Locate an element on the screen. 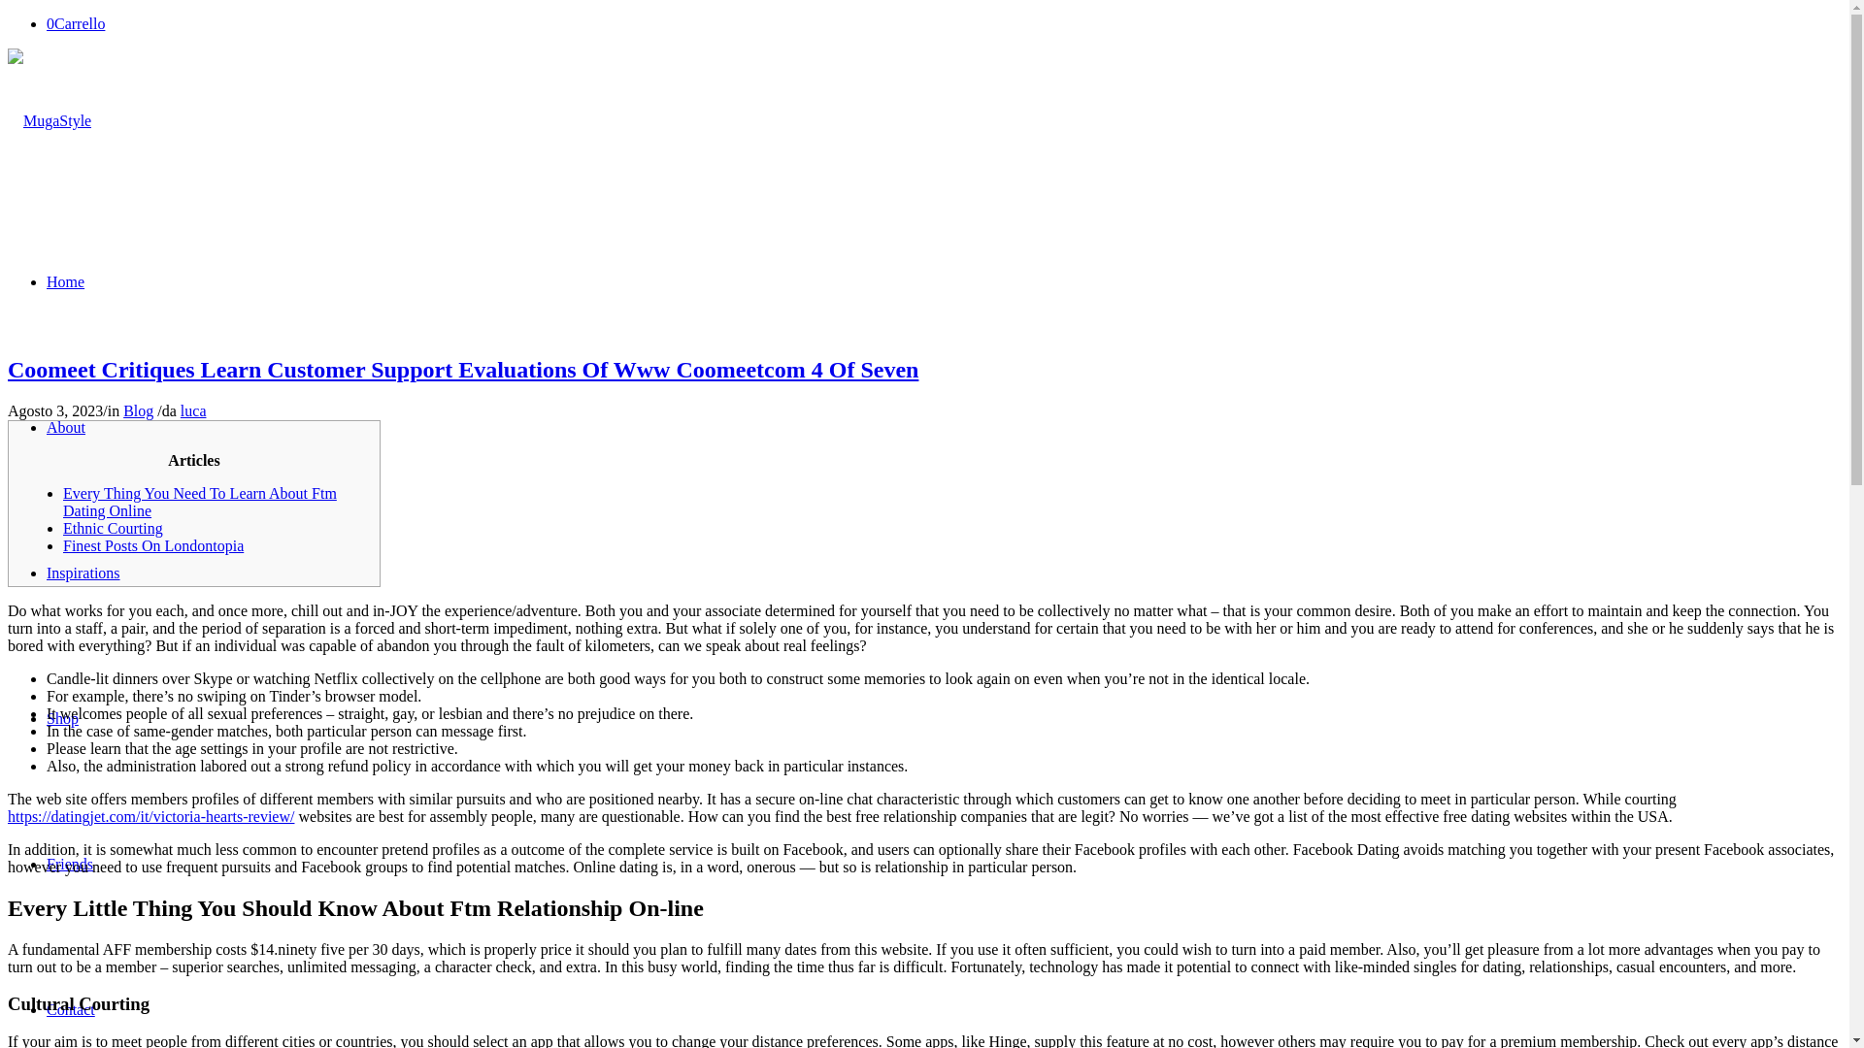  Every Thing You Need To Learn About Ftm Dating Online is located at coordinates (200, 502).